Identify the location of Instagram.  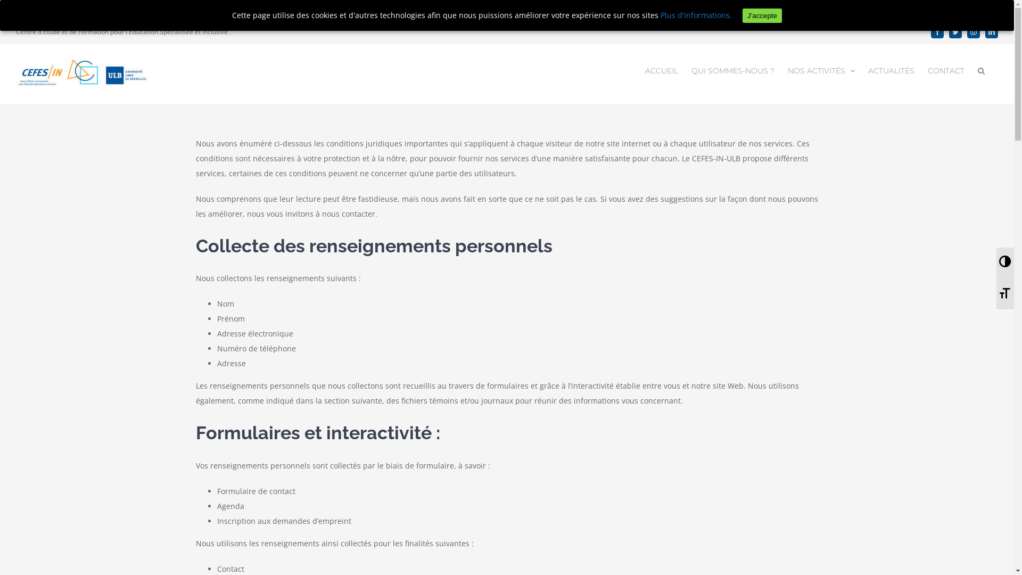
(974, 32).